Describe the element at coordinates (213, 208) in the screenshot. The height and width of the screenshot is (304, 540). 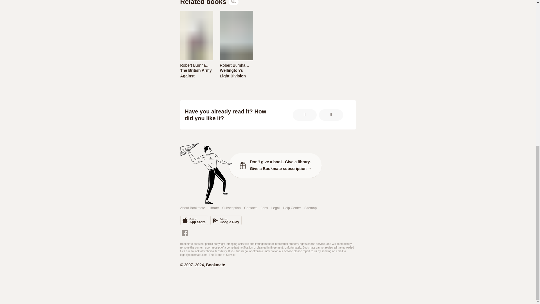
I see `Library` at that location.